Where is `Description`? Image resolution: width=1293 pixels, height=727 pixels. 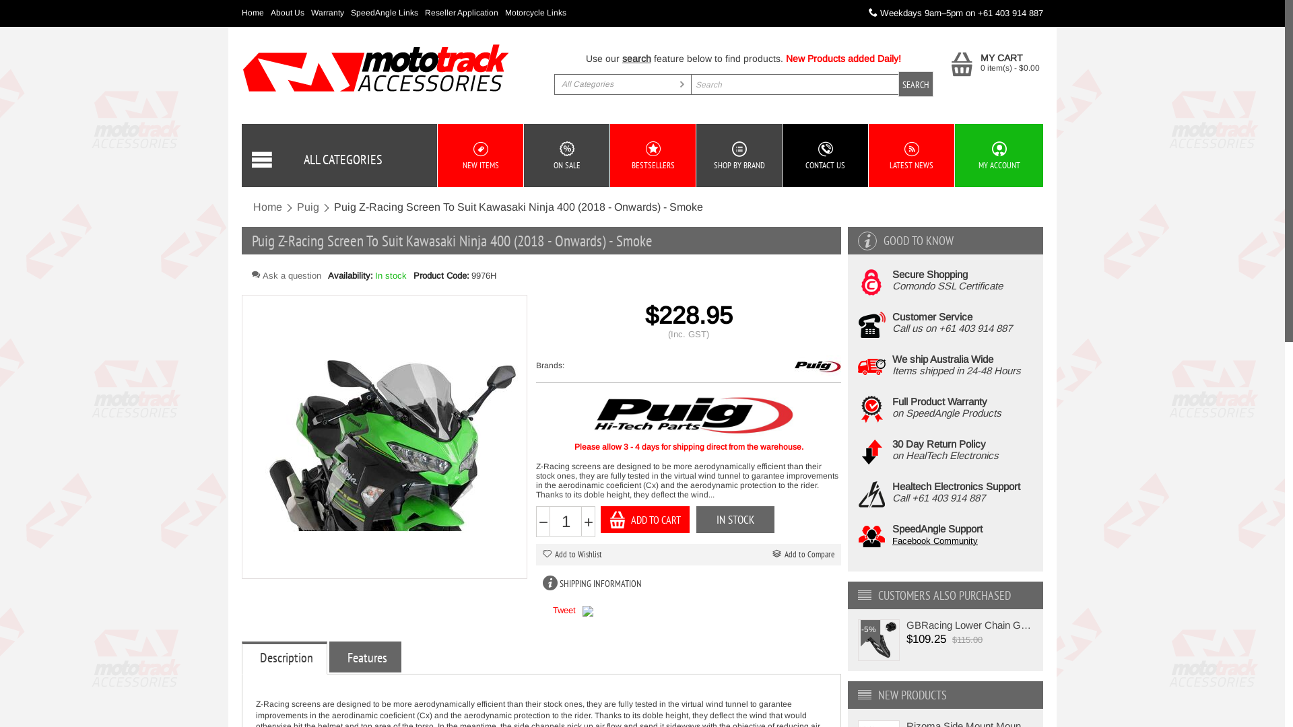
Description is located at coordinates (286, 658).